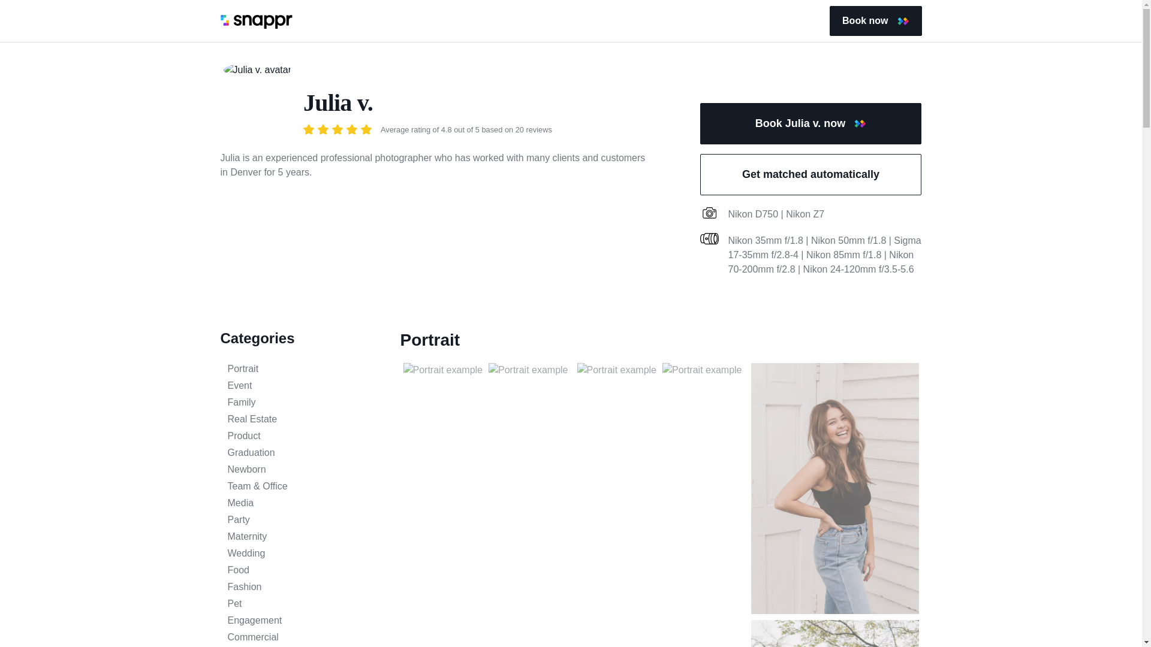 This screenshot has width=1151, height=647. What do you see at coordinates (301, 520) in the screenshot?
I see `Party` at bounding box center [301, 520].